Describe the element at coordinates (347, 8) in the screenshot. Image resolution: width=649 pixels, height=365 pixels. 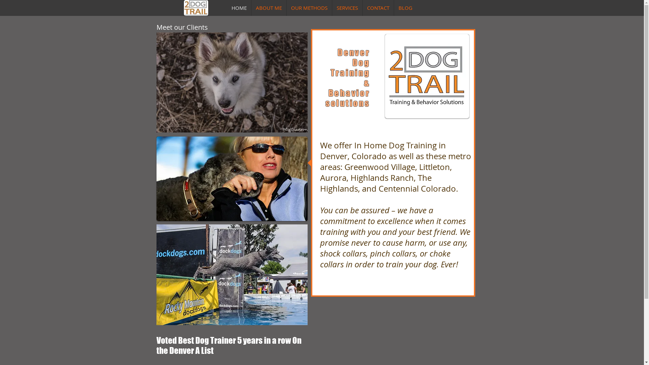
I see `SERVICES` at that location.